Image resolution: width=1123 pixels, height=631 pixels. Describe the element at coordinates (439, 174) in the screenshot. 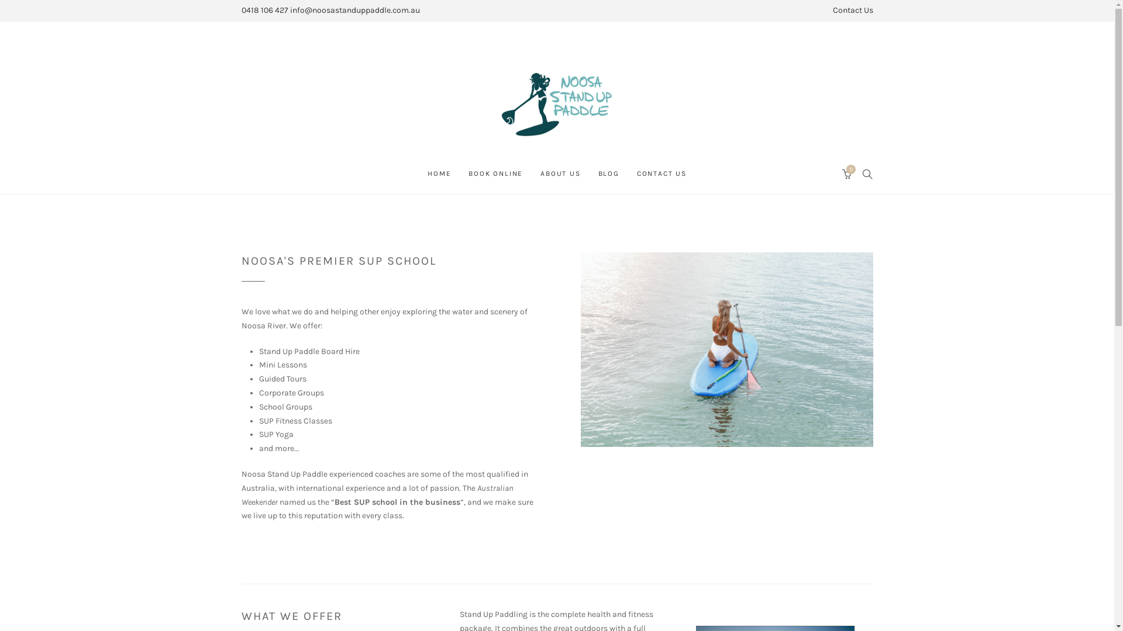

I see `HOME` at that location.